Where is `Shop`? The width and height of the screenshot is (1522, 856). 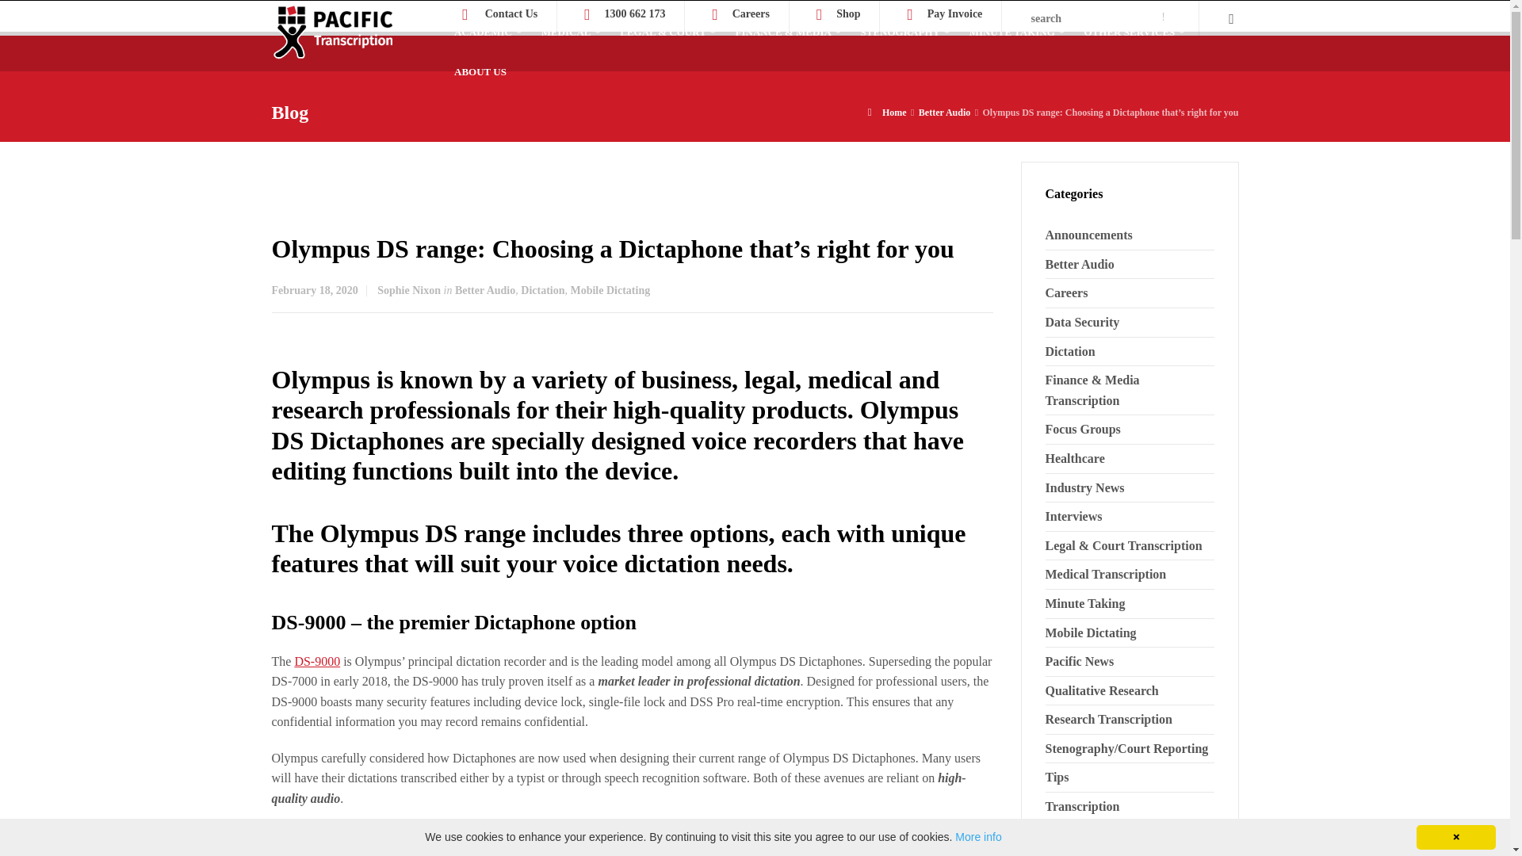 Shop is located at coordinates (847, 13).